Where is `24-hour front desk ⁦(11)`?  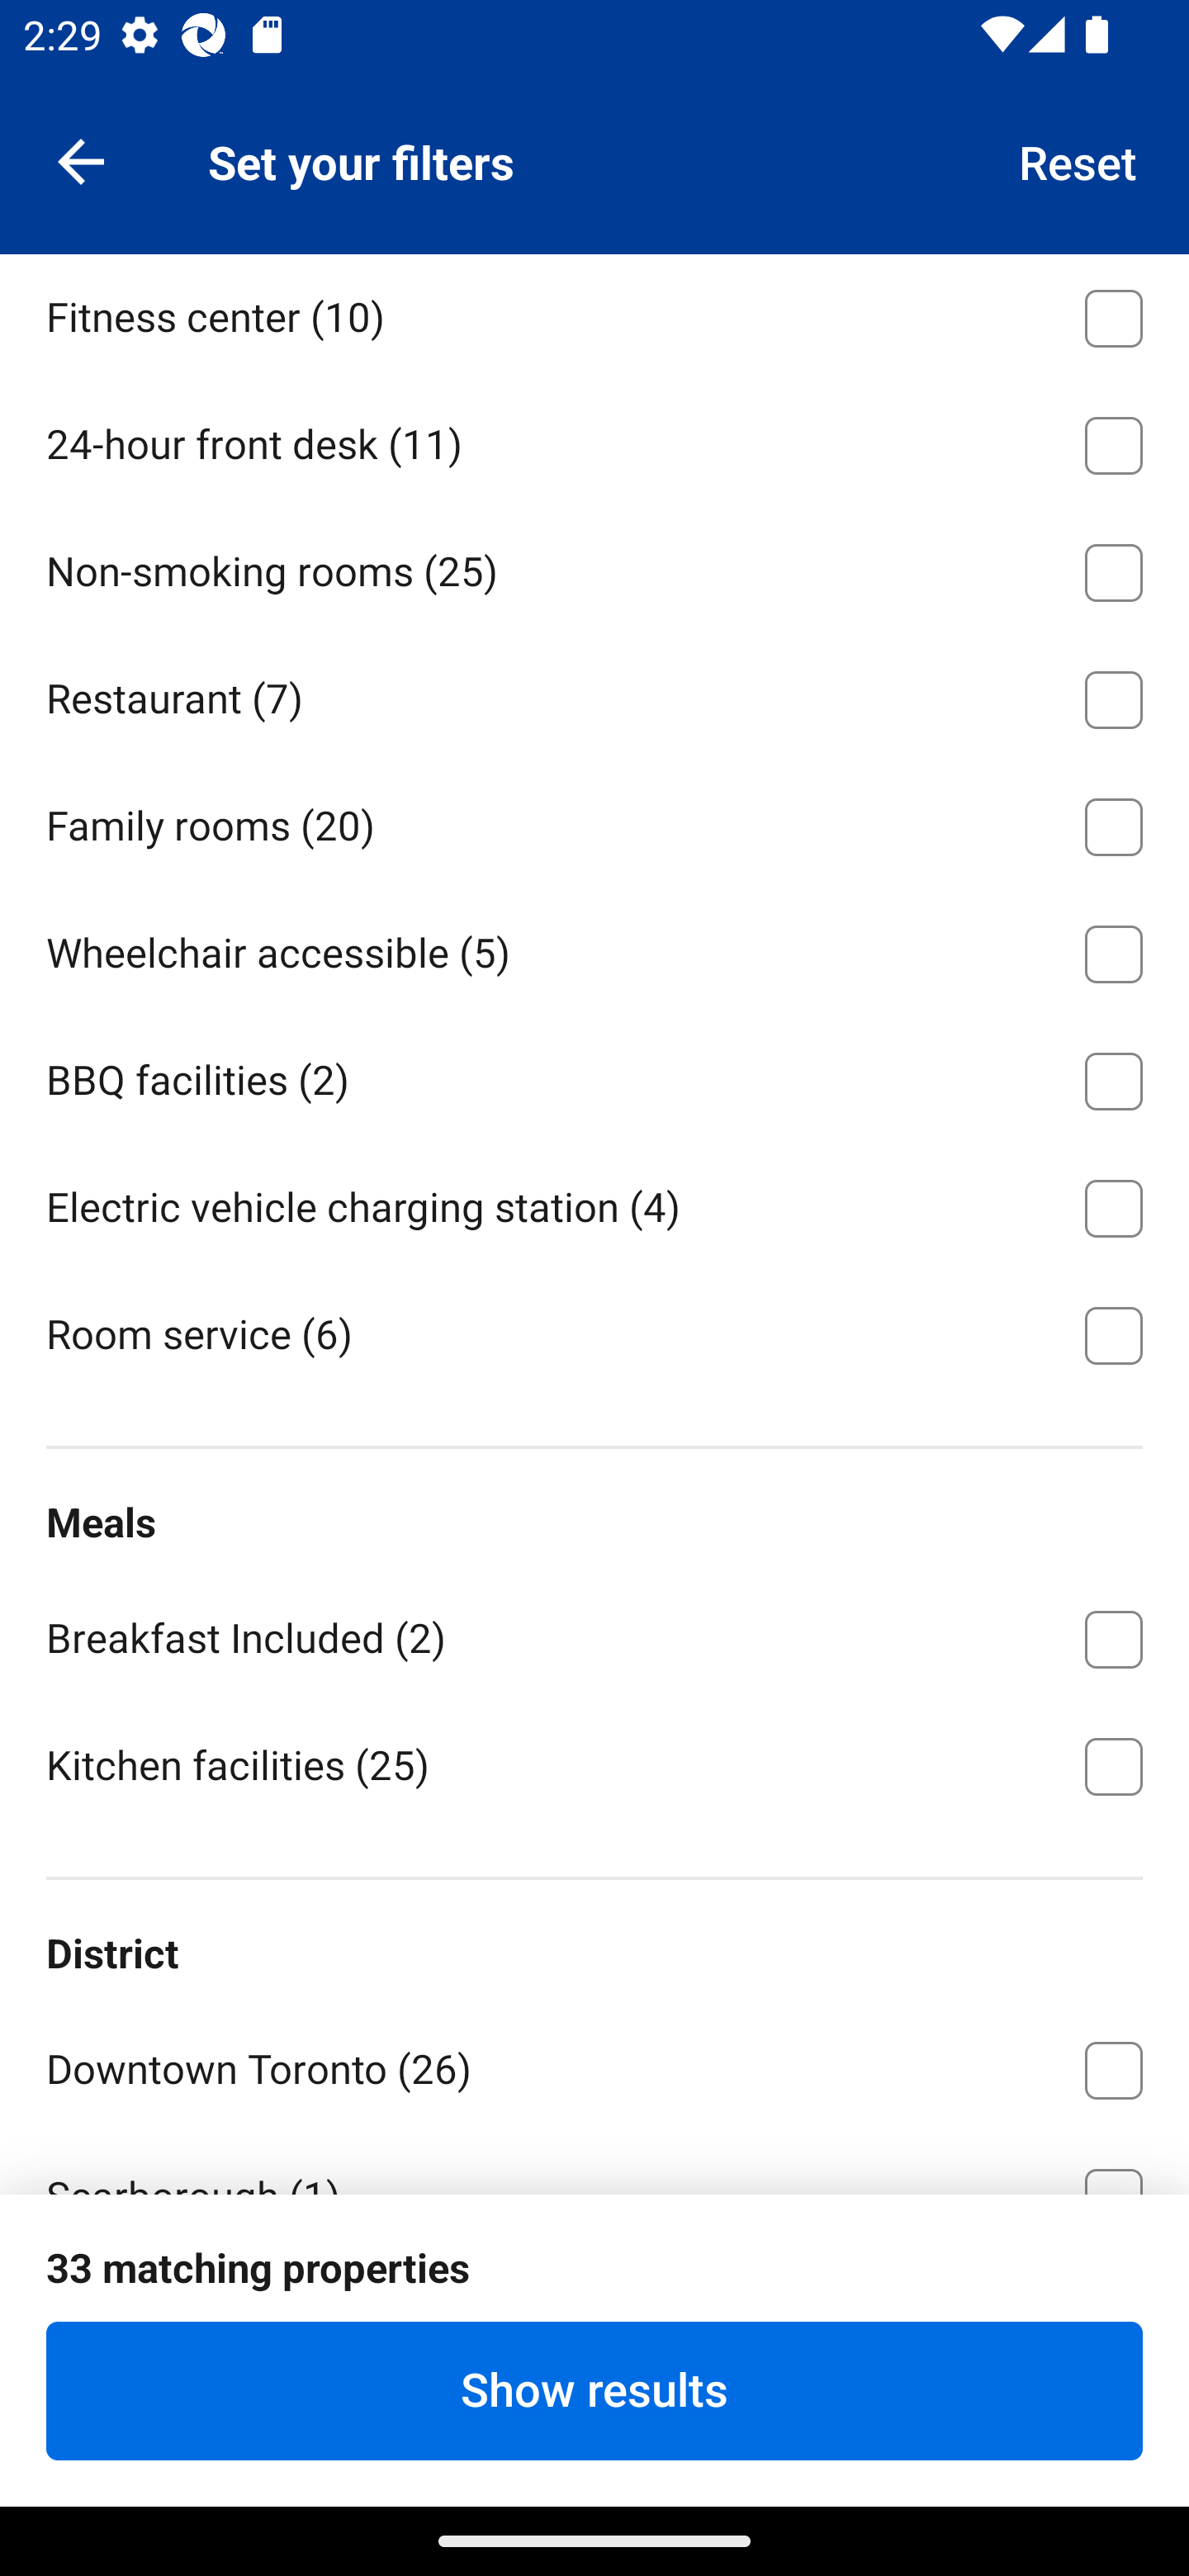
24-hour front desk ⁦(11) is located at coordinates (594, 440).